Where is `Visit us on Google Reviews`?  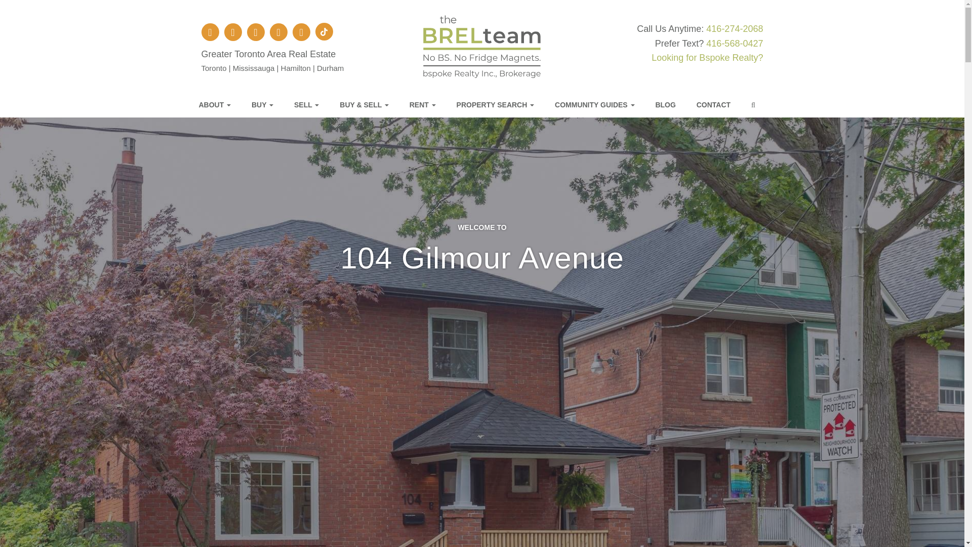
Visit us on Google Reviews is located at coordinates (255, 32).